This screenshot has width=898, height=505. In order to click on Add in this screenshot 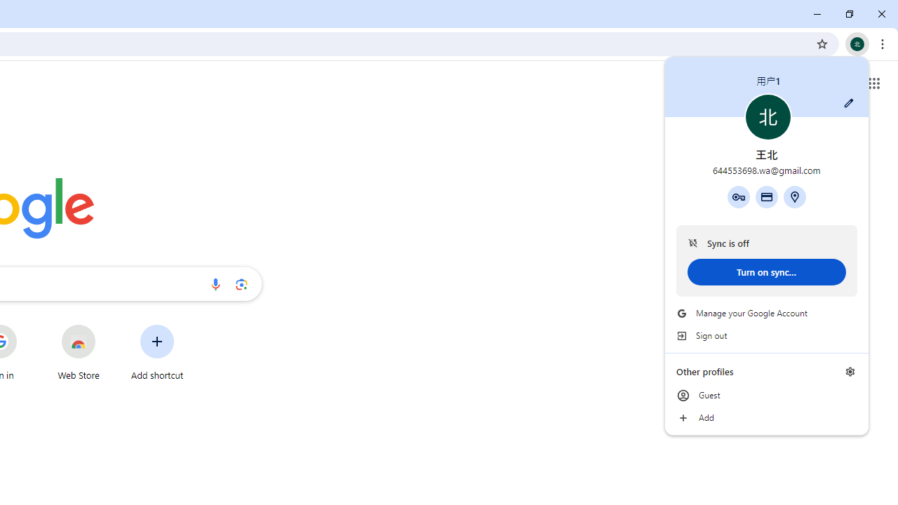, I will do `click(766, 418)`.